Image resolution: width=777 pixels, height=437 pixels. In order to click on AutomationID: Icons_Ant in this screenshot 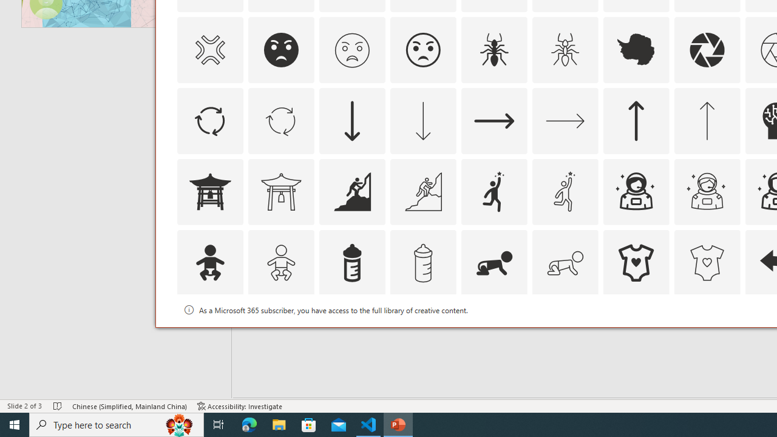, I will do `click(494, 50)`.